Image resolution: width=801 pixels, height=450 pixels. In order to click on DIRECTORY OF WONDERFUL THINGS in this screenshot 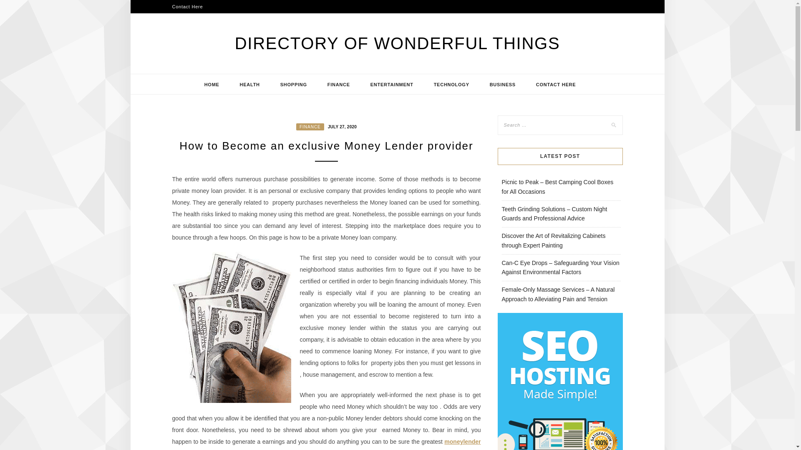, I will do `click(397, 43)`.